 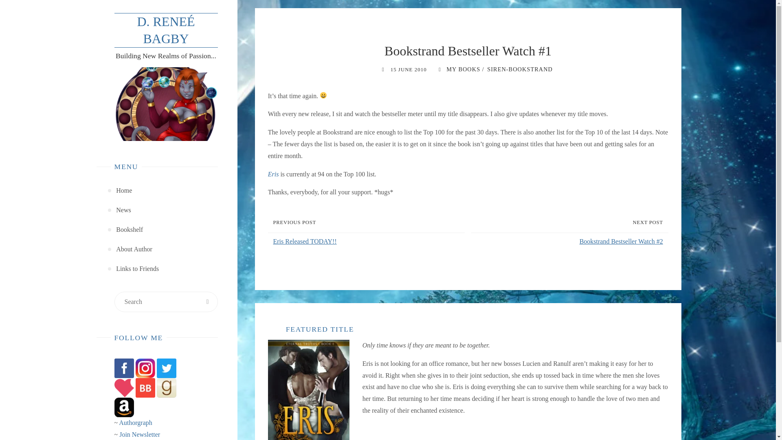 What do you see at coordinates (130, 230) in the screenshot?
I see `Bookshelf` at bounding box center [130, 230].